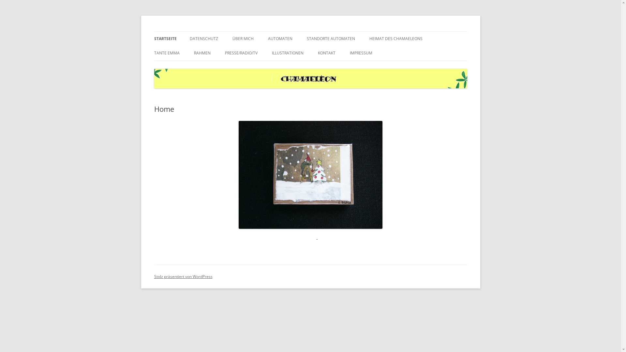 The width and height of the screenshot is (626, 352). I want to click on TANTE EMMA, so click(167, 53).